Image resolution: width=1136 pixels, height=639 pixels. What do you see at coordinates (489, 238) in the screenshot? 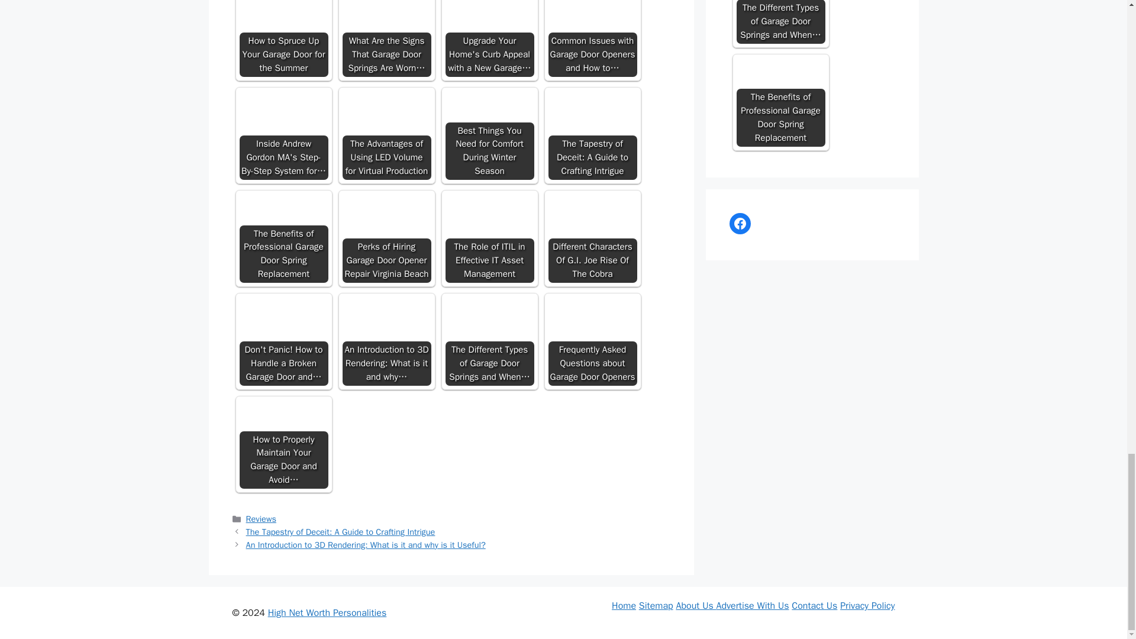
I see `The Role of ITIL in Effective IT Asset Management` at bounding box center [489, 238].